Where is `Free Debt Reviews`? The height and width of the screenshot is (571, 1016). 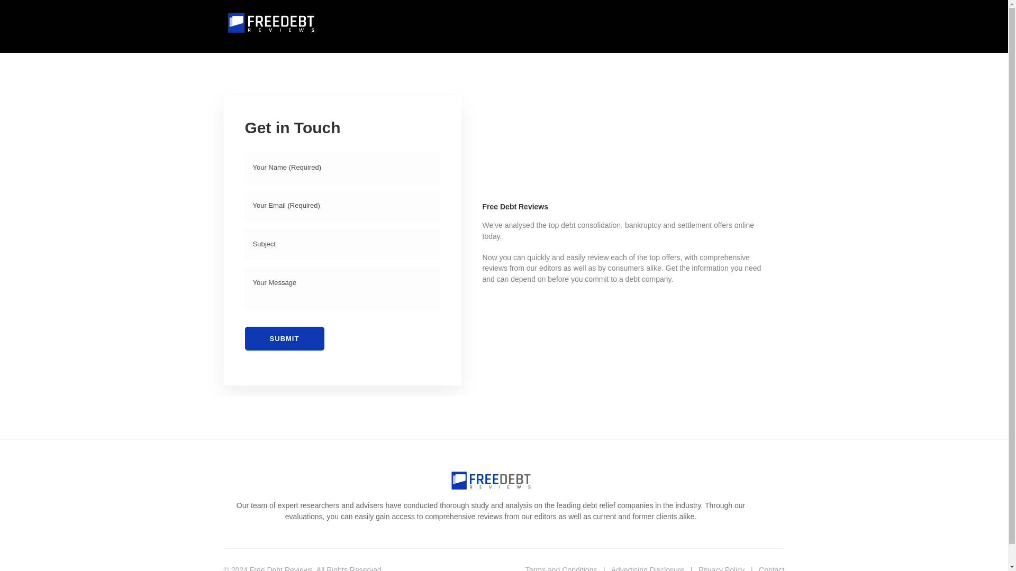 Free Debt Reviews is located at coordinates (282, 568).